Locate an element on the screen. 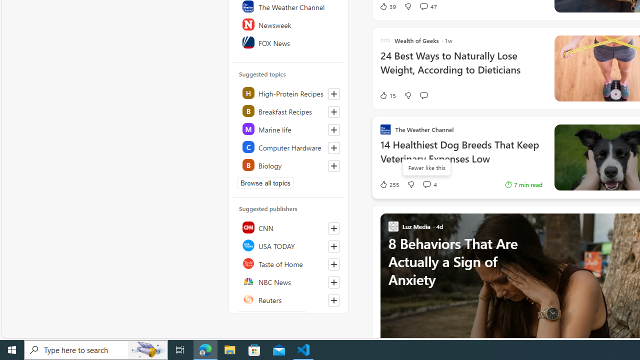 The width and height of the screenshot is (640, 360). 14 Healthiest Dog Breeds That Keep Veterinary Expenses Low is located at coordinates (461, 157).